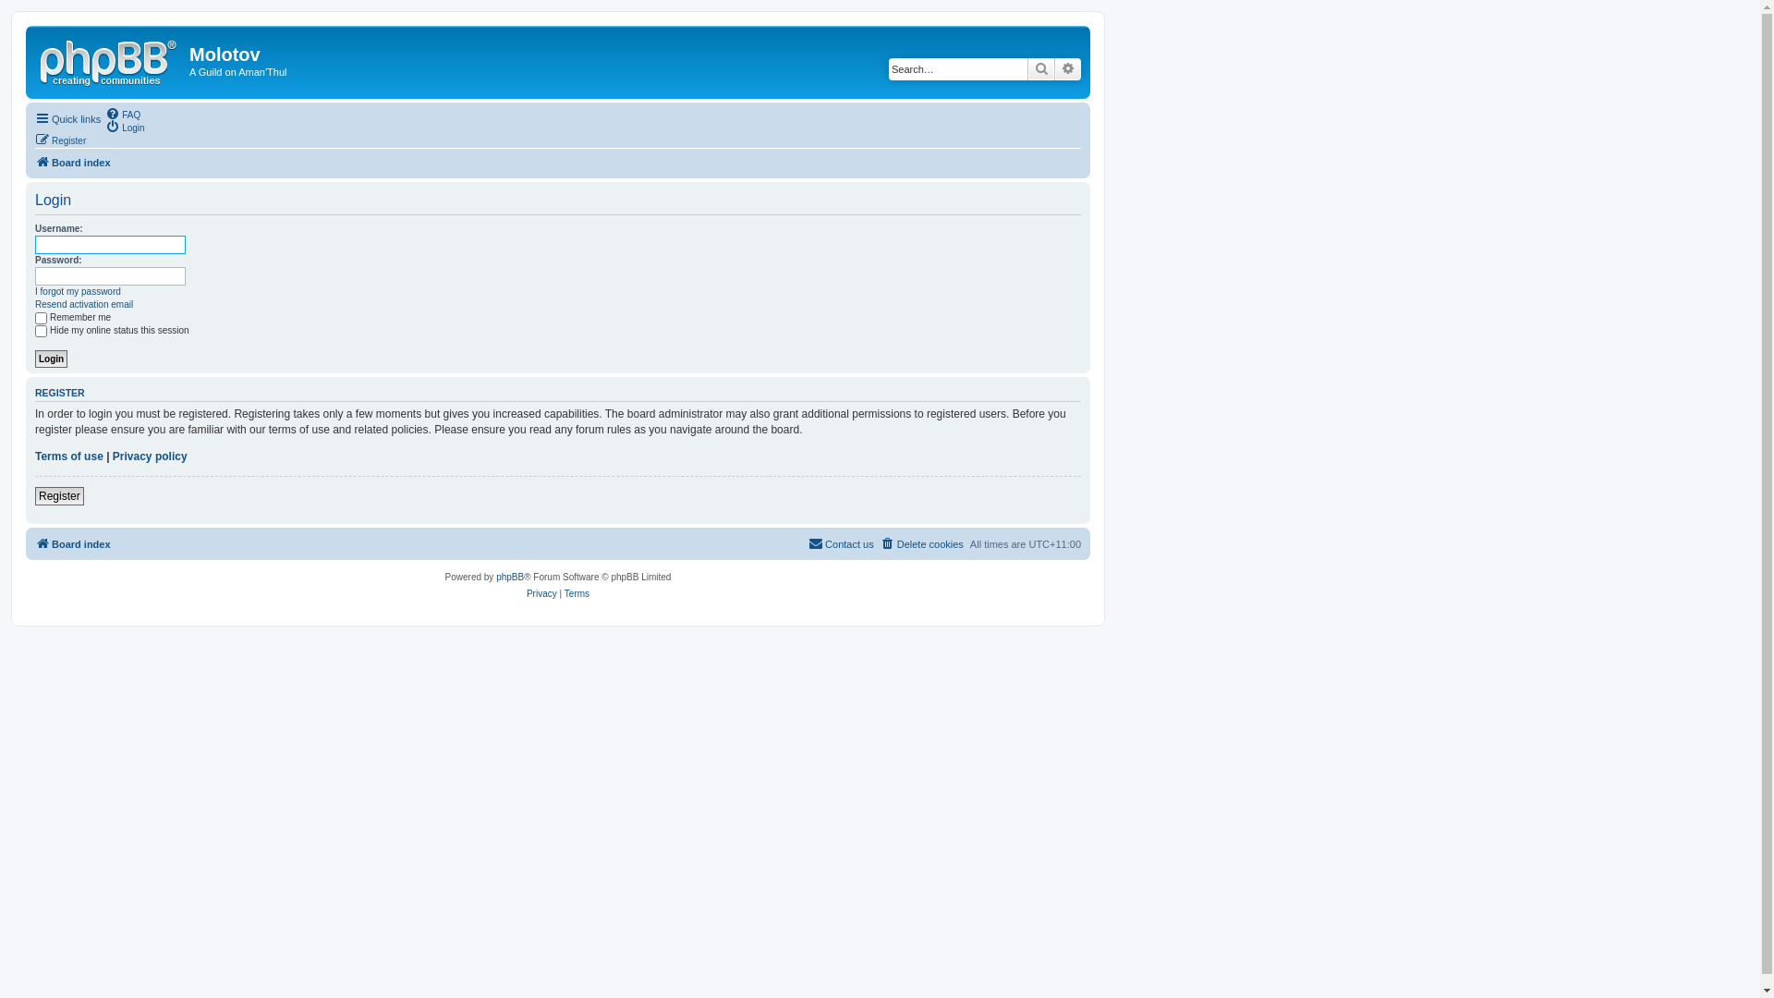 The width and height of the screenshot is (1774, 998). I want to click on Resend activation email, so click(84, 305).